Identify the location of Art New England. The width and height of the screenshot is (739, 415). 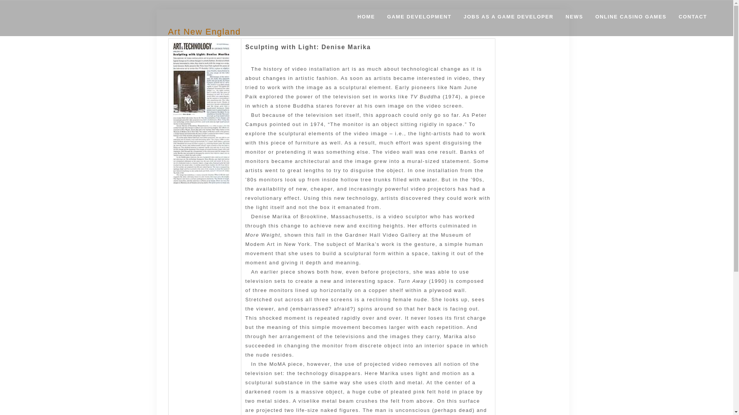
(204, 32).